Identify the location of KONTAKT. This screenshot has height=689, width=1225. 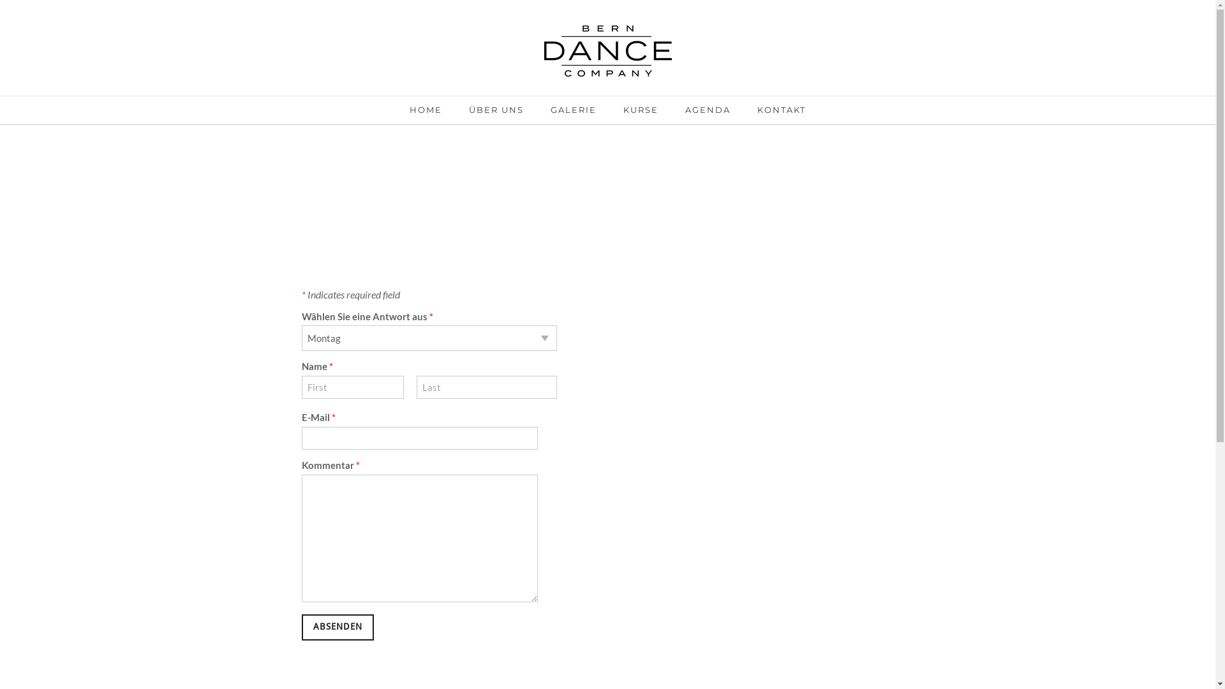
(782, 114).